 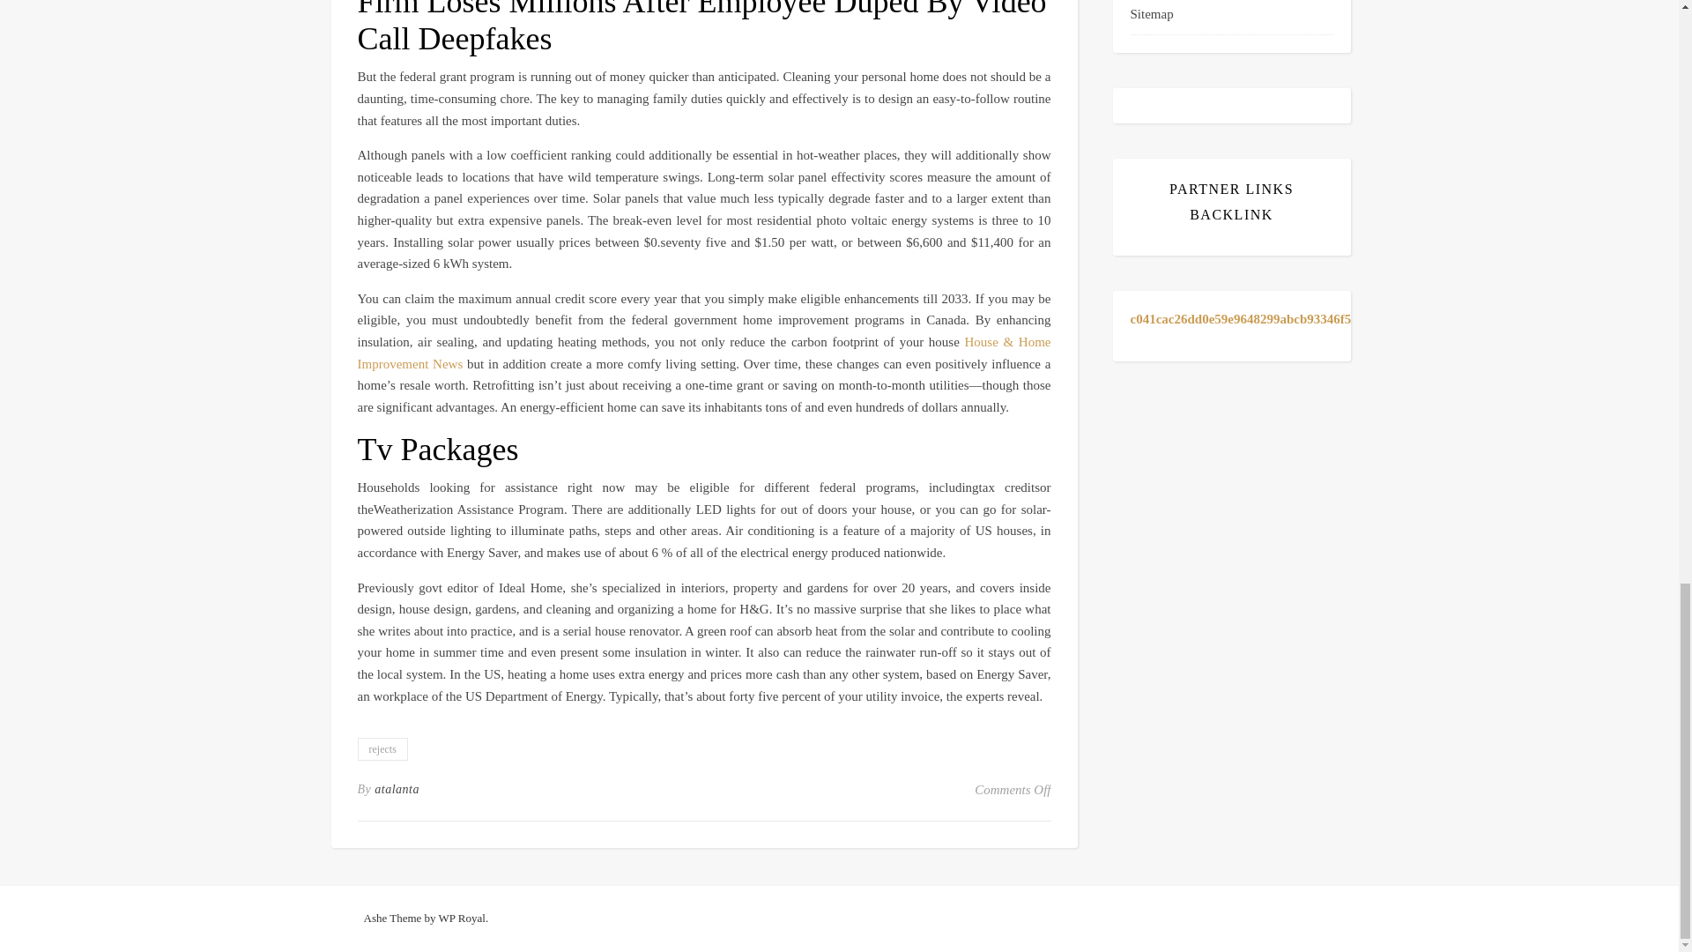 I want to click on rejects, so click(x=382, y=749).